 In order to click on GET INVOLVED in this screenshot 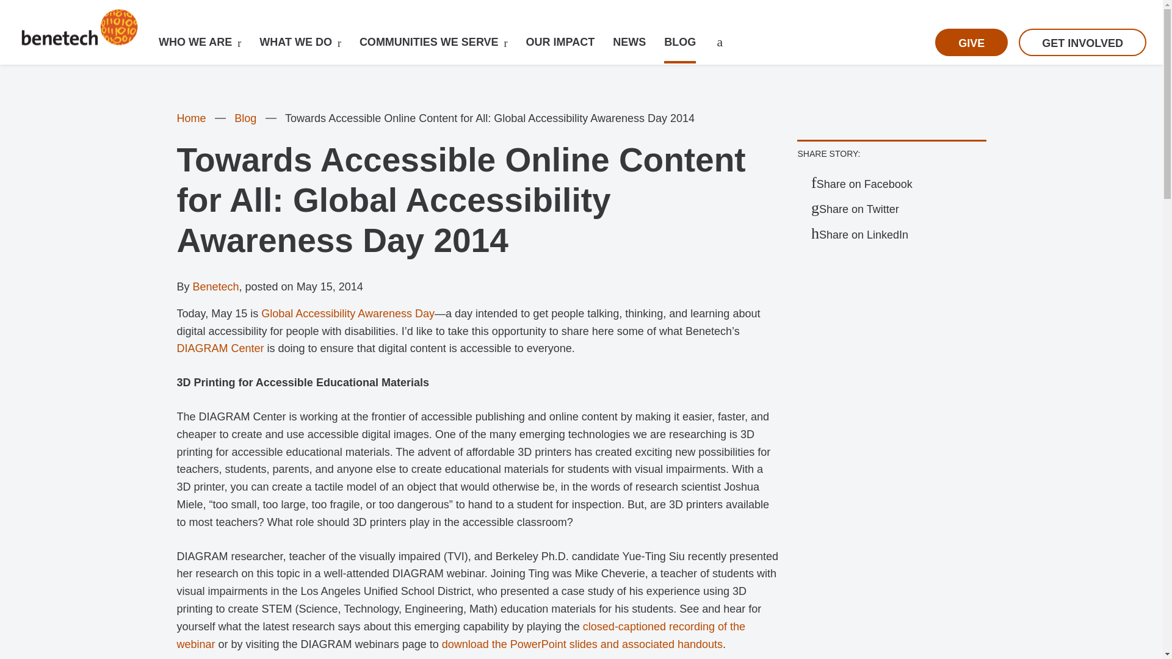, I will do `click(1082, 42)`.